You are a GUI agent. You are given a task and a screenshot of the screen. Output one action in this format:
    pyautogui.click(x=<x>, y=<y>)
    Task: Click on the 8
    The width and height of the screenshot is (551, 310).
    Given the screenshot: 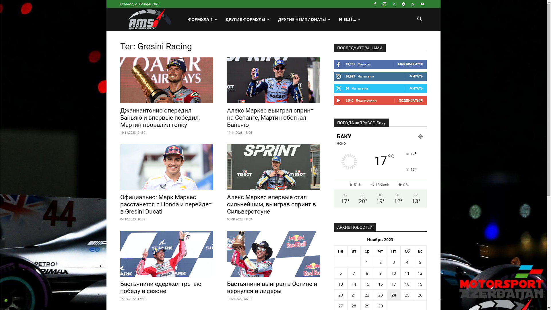 What is the action you would take?
    pyautogui.click(x=367, y=273)
    